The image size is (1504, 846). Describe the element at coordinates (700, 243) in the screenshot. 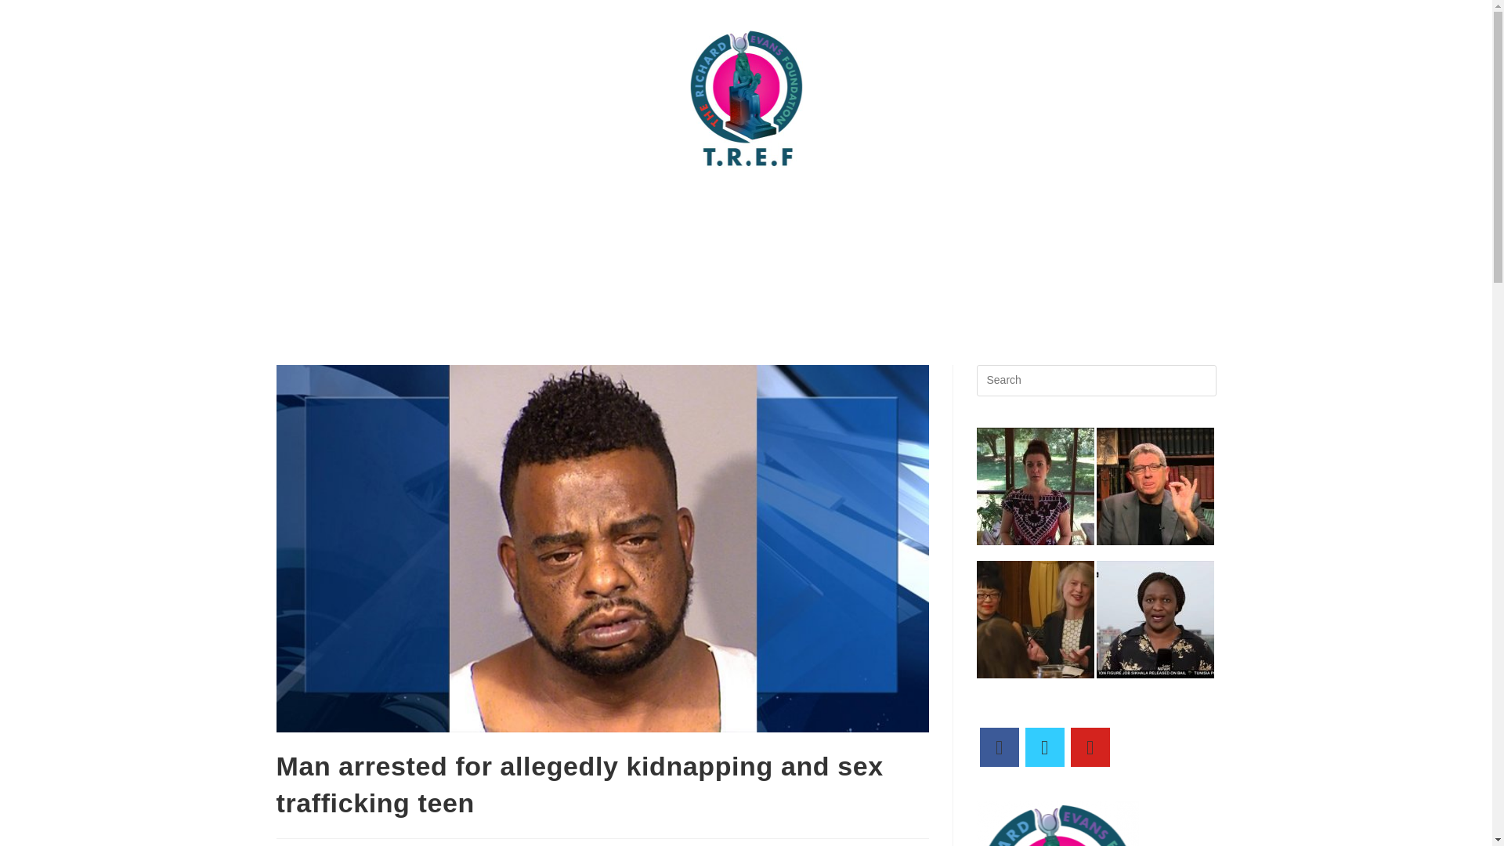

I see `Giving Food Hungry` at that location.